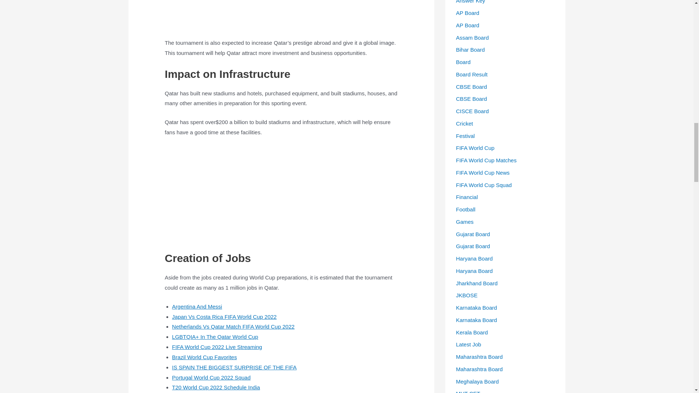 The image size is (699, 393). Describe the element at coordinates (224, 317) in the screenshot. I see `Japan Vs Costa Rica FIFA World Cup 2022` at that location.